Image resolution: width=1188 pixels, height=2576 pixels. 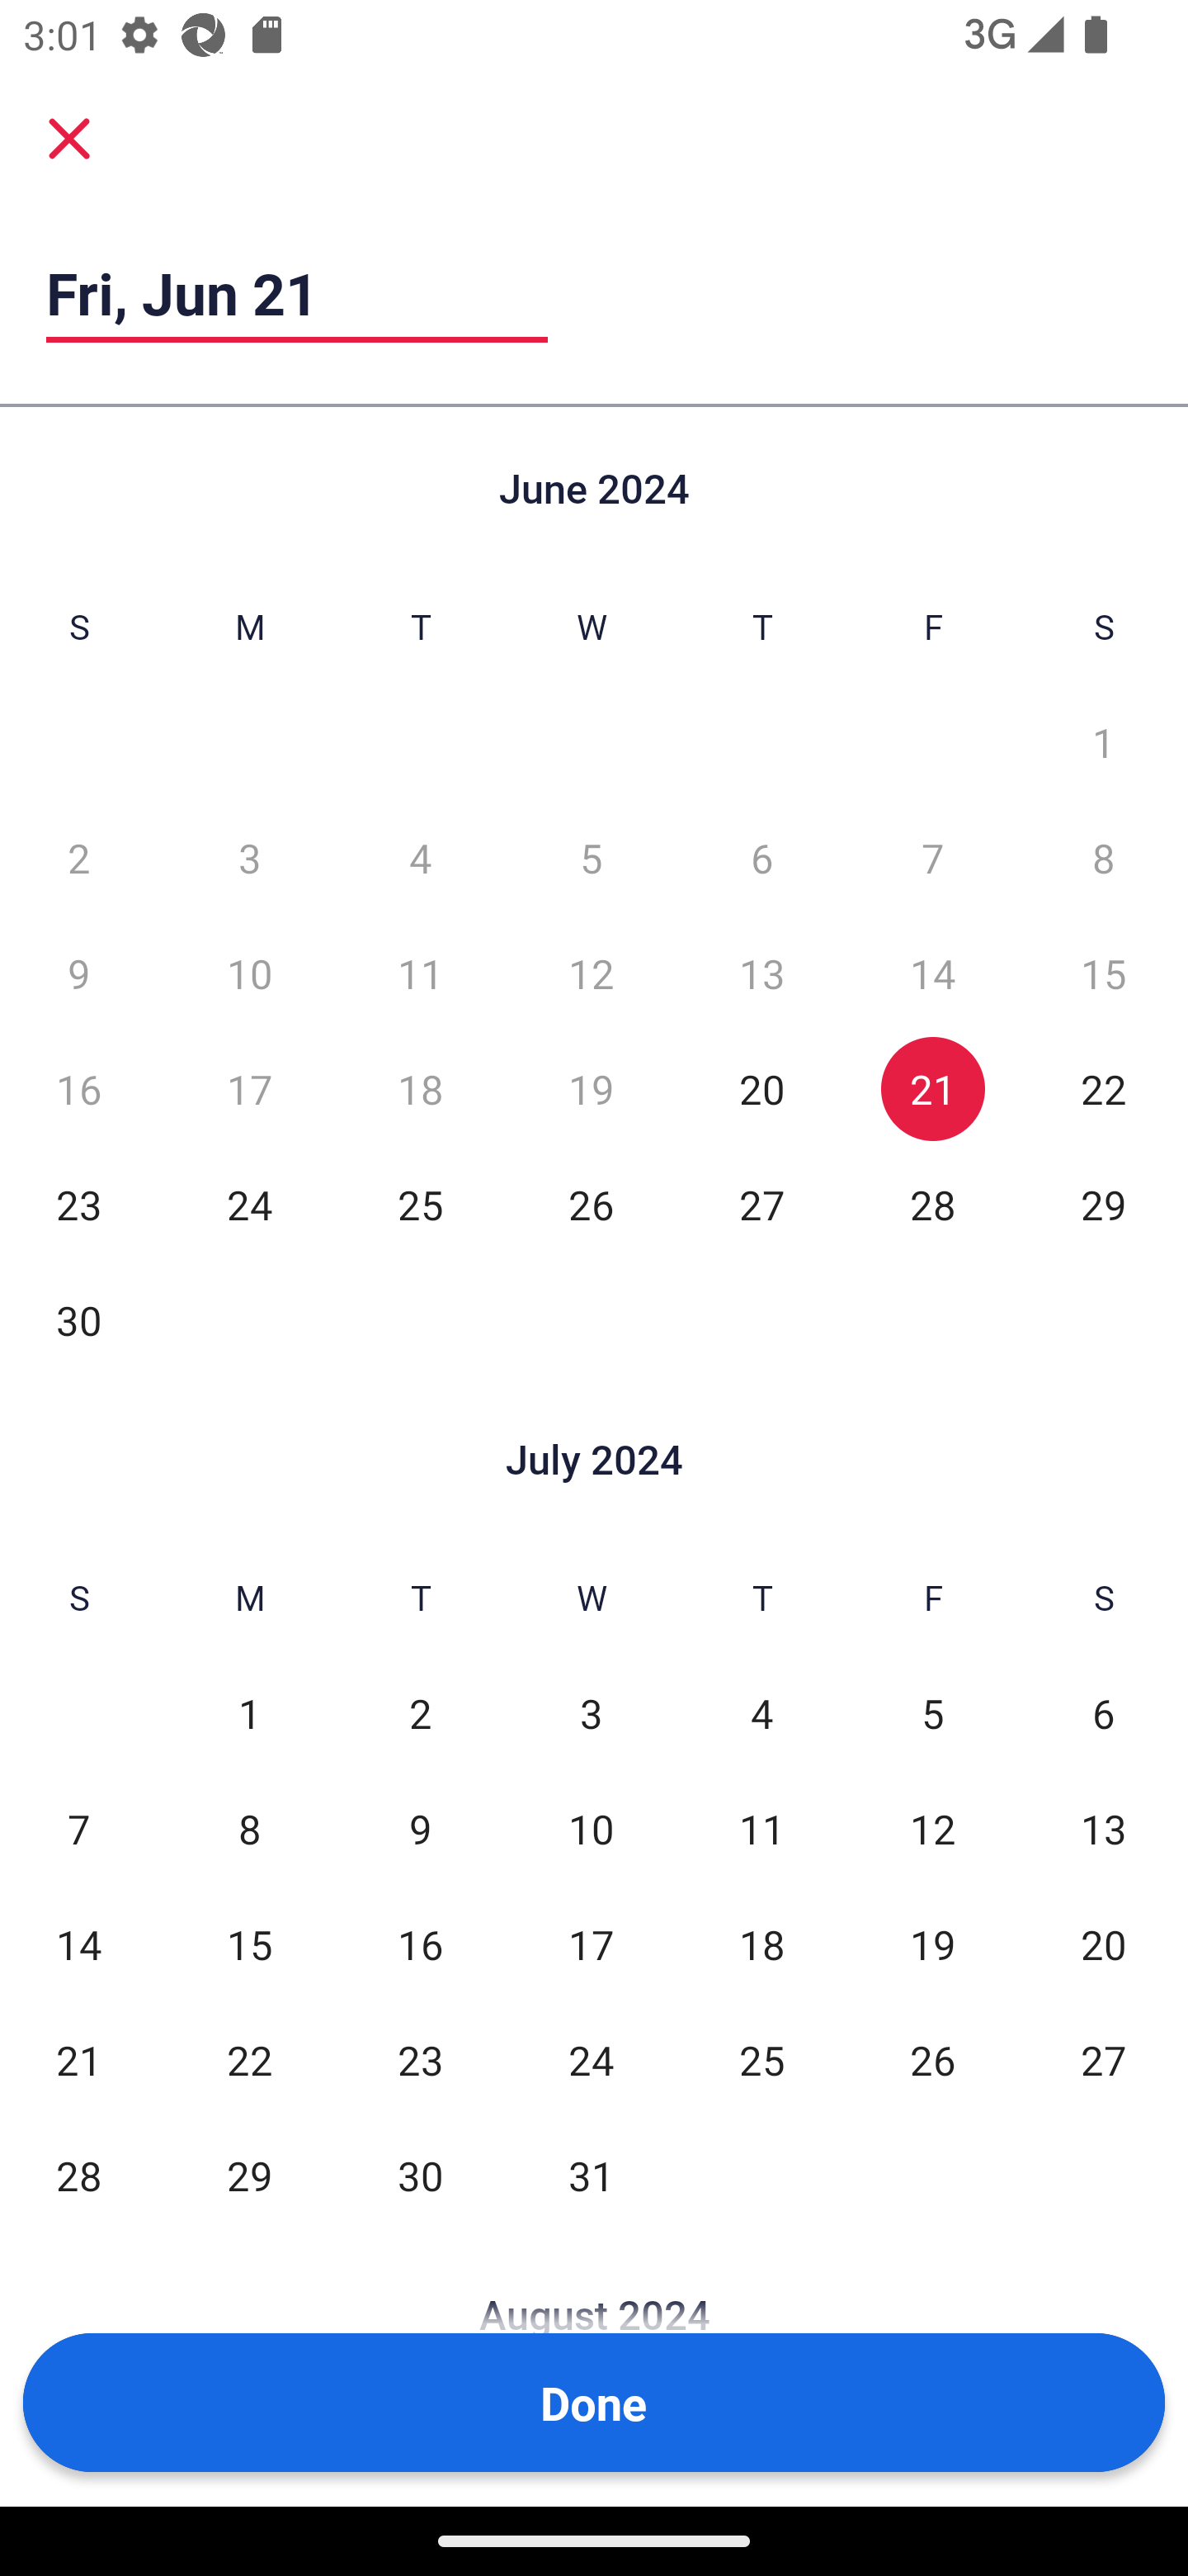 I want to click on 3 Wed, Jul 3, Not Selected, so click(x=591, y=1714).